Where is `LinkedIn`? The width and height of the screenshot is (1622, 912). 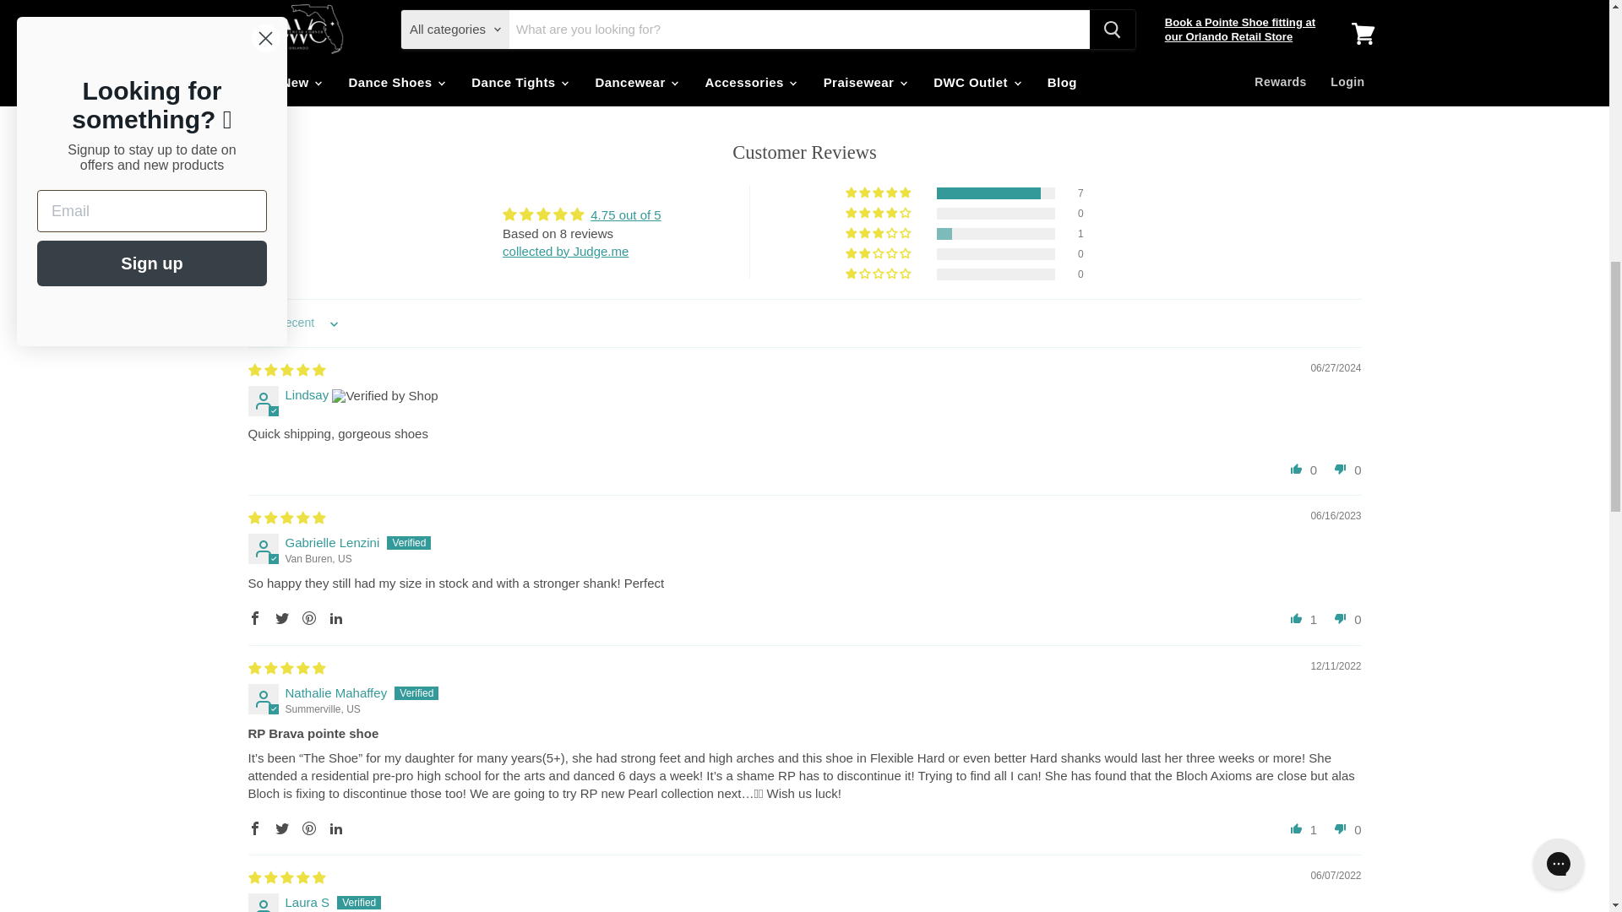 LinkedIn is located at coordinates (336, 618).